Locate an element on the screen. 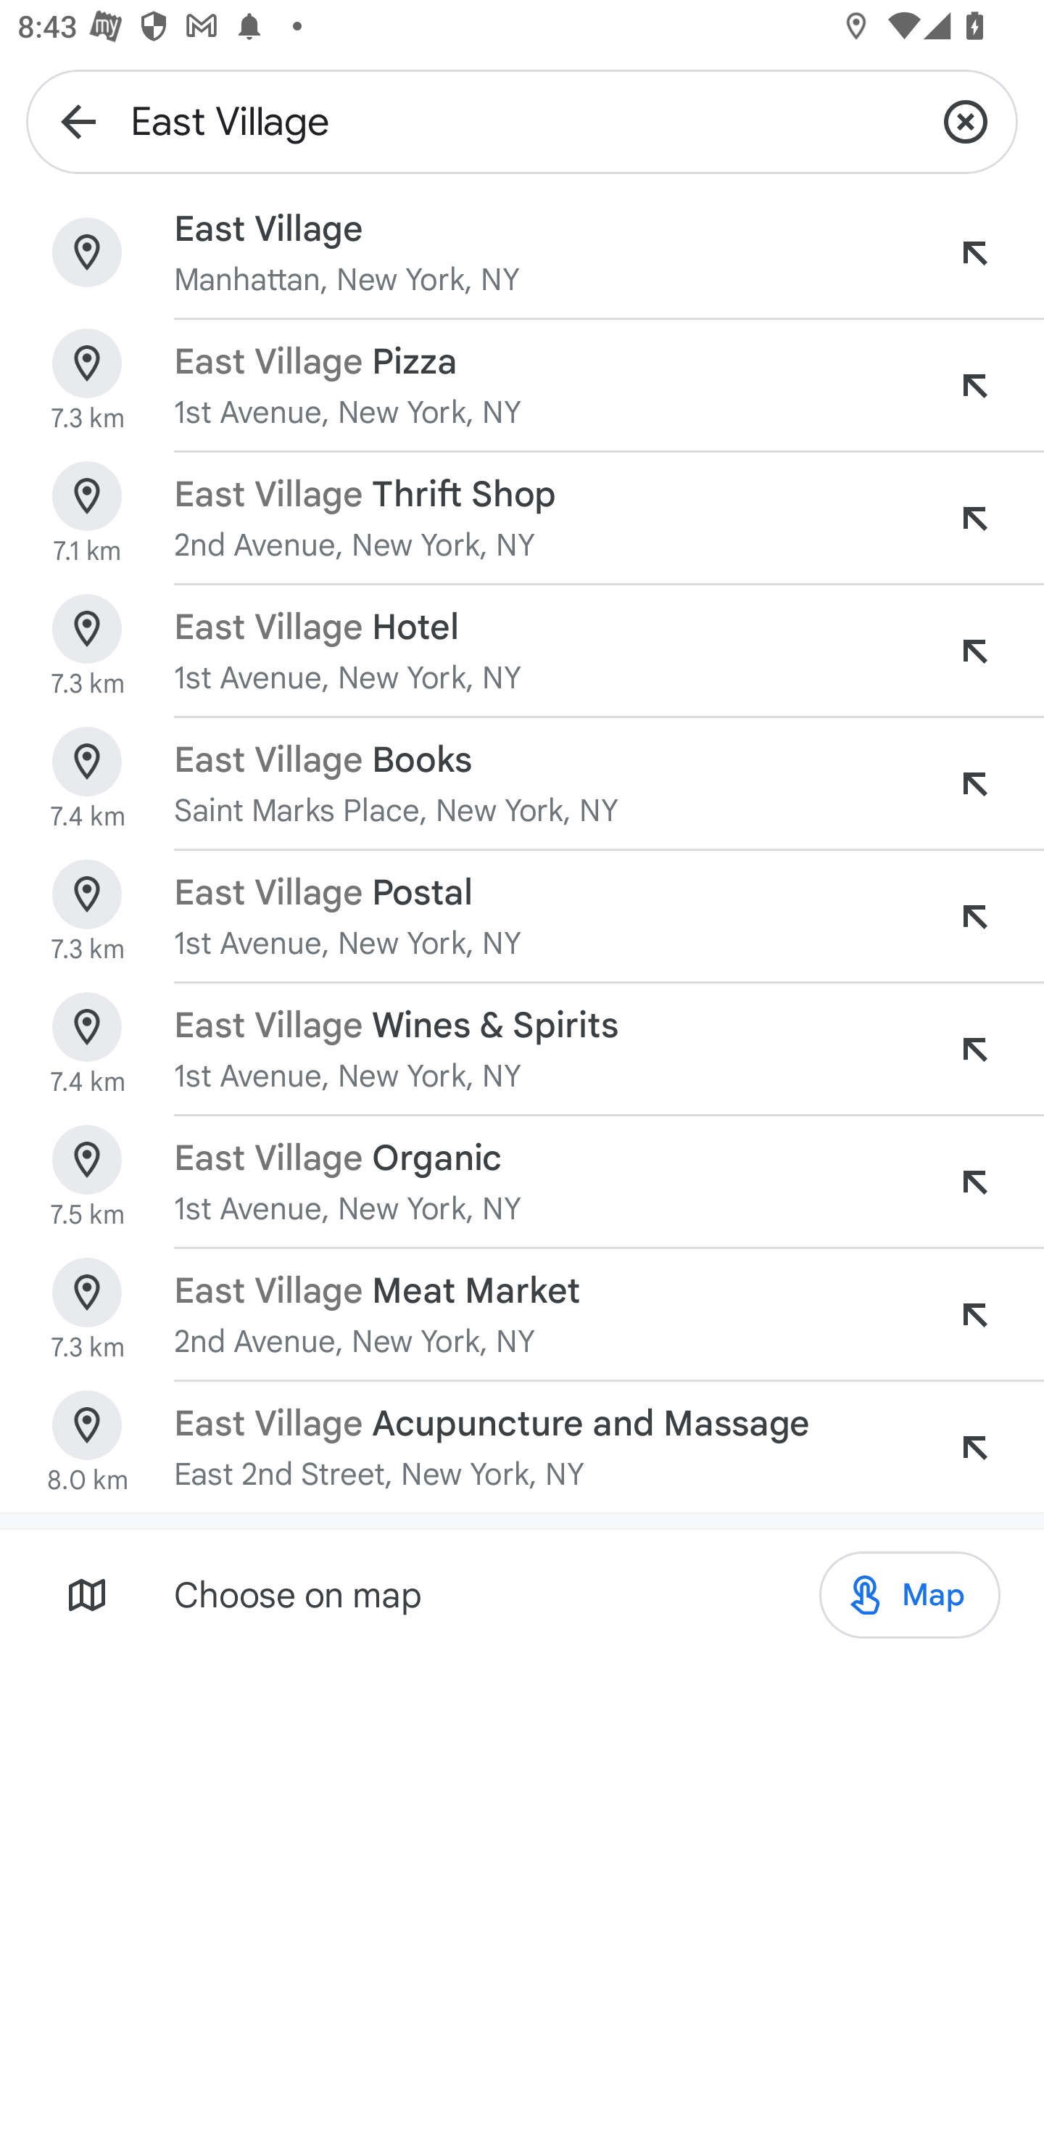  Navigate up is located at coordinates (78, 120).